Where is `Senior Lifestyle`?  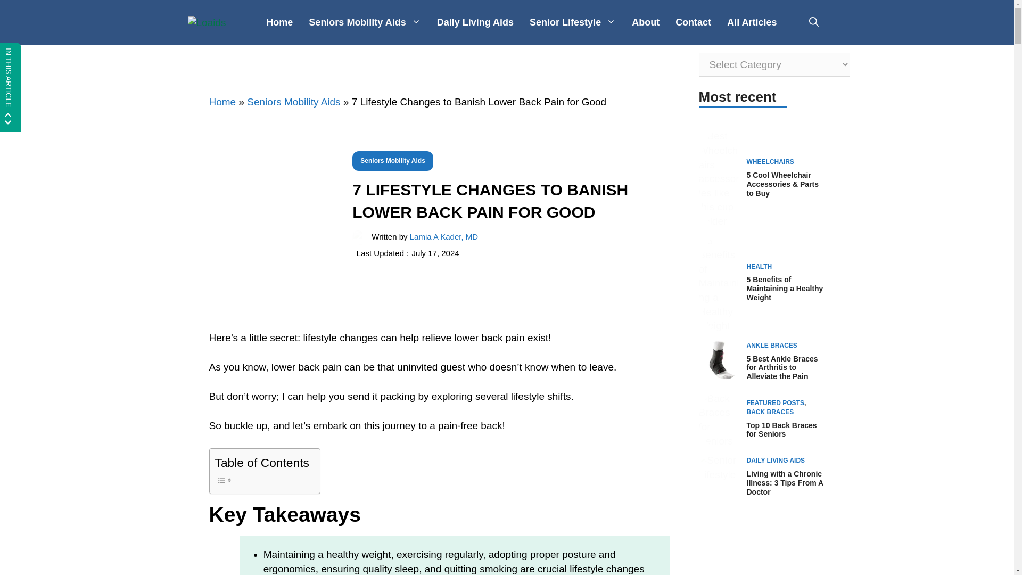
Senior Lifestyle is located at coordinates (572, 22).